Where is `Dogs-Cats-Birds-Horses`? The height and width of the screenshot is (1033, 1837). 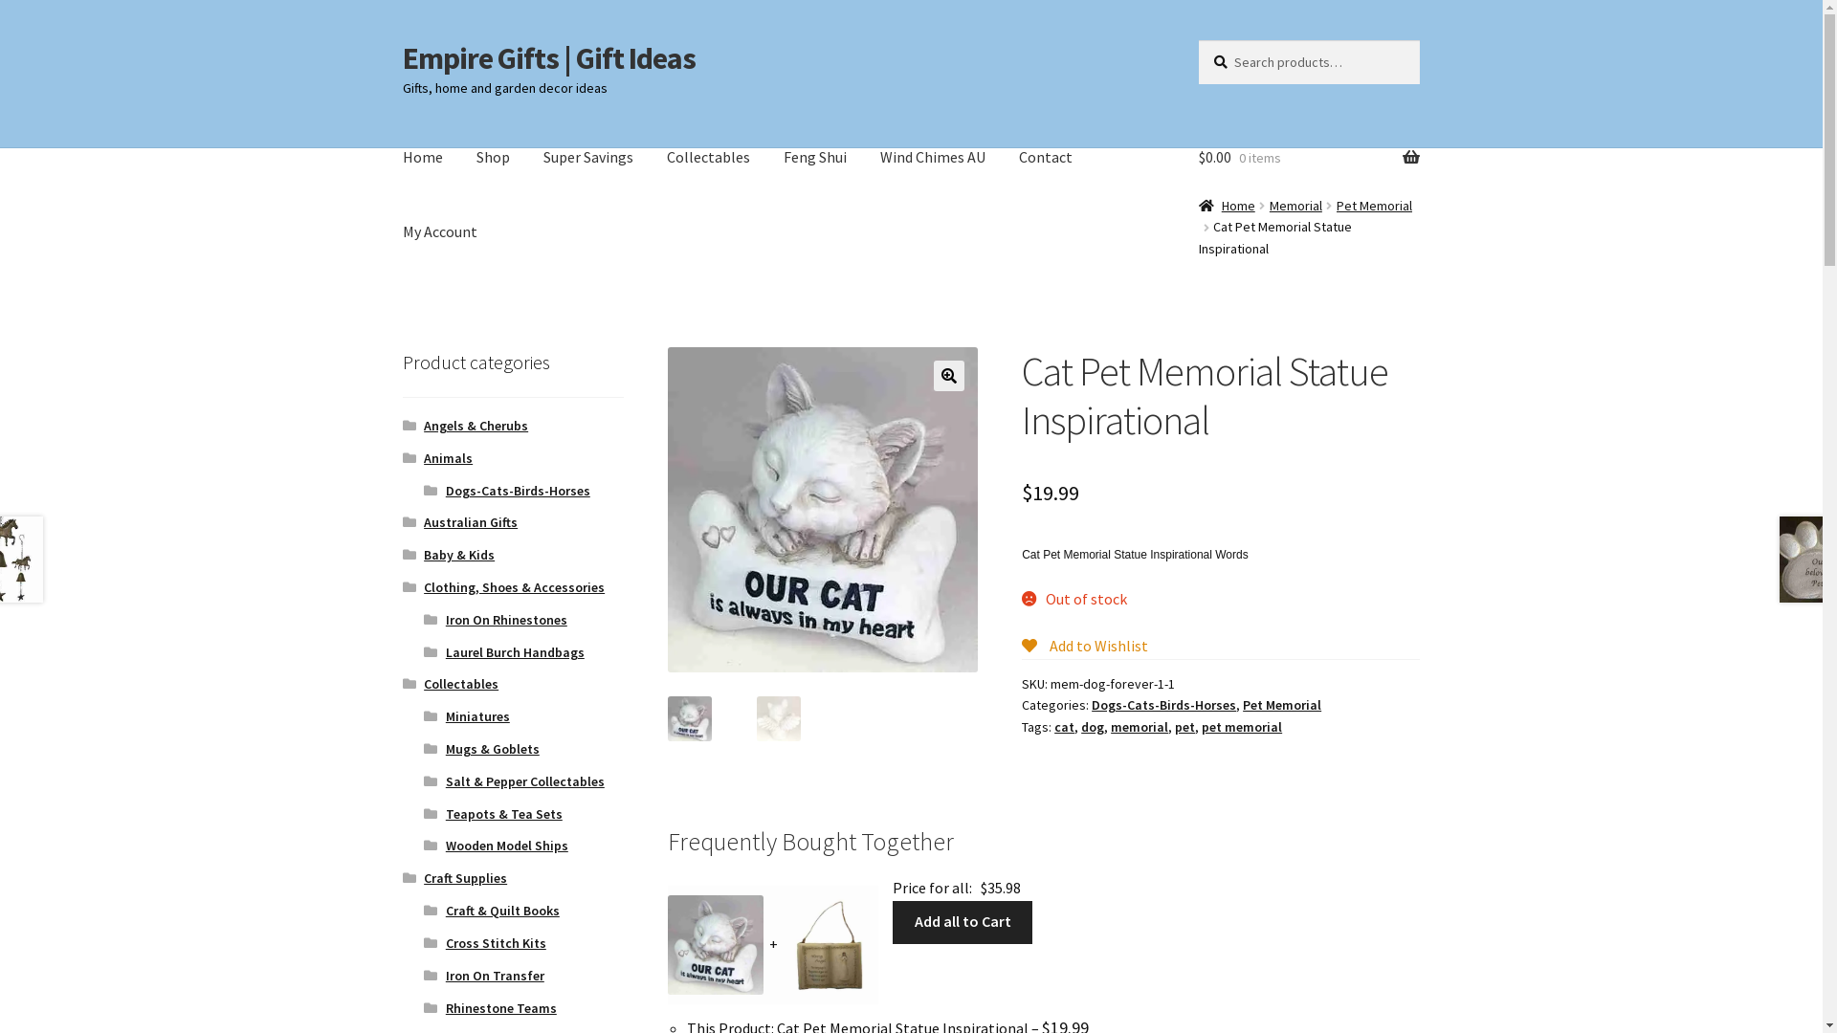
Dogs-Cats-Birds-Horses is located at coordinates (1163, 705).